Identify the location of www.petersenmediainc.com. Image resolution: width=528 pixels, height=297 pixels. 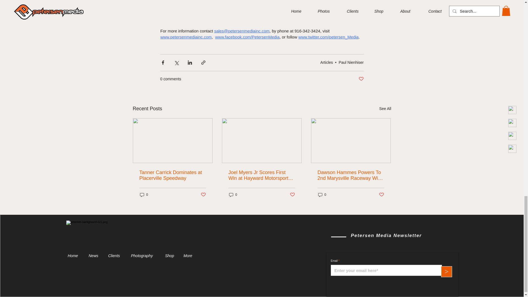
(186, 37).